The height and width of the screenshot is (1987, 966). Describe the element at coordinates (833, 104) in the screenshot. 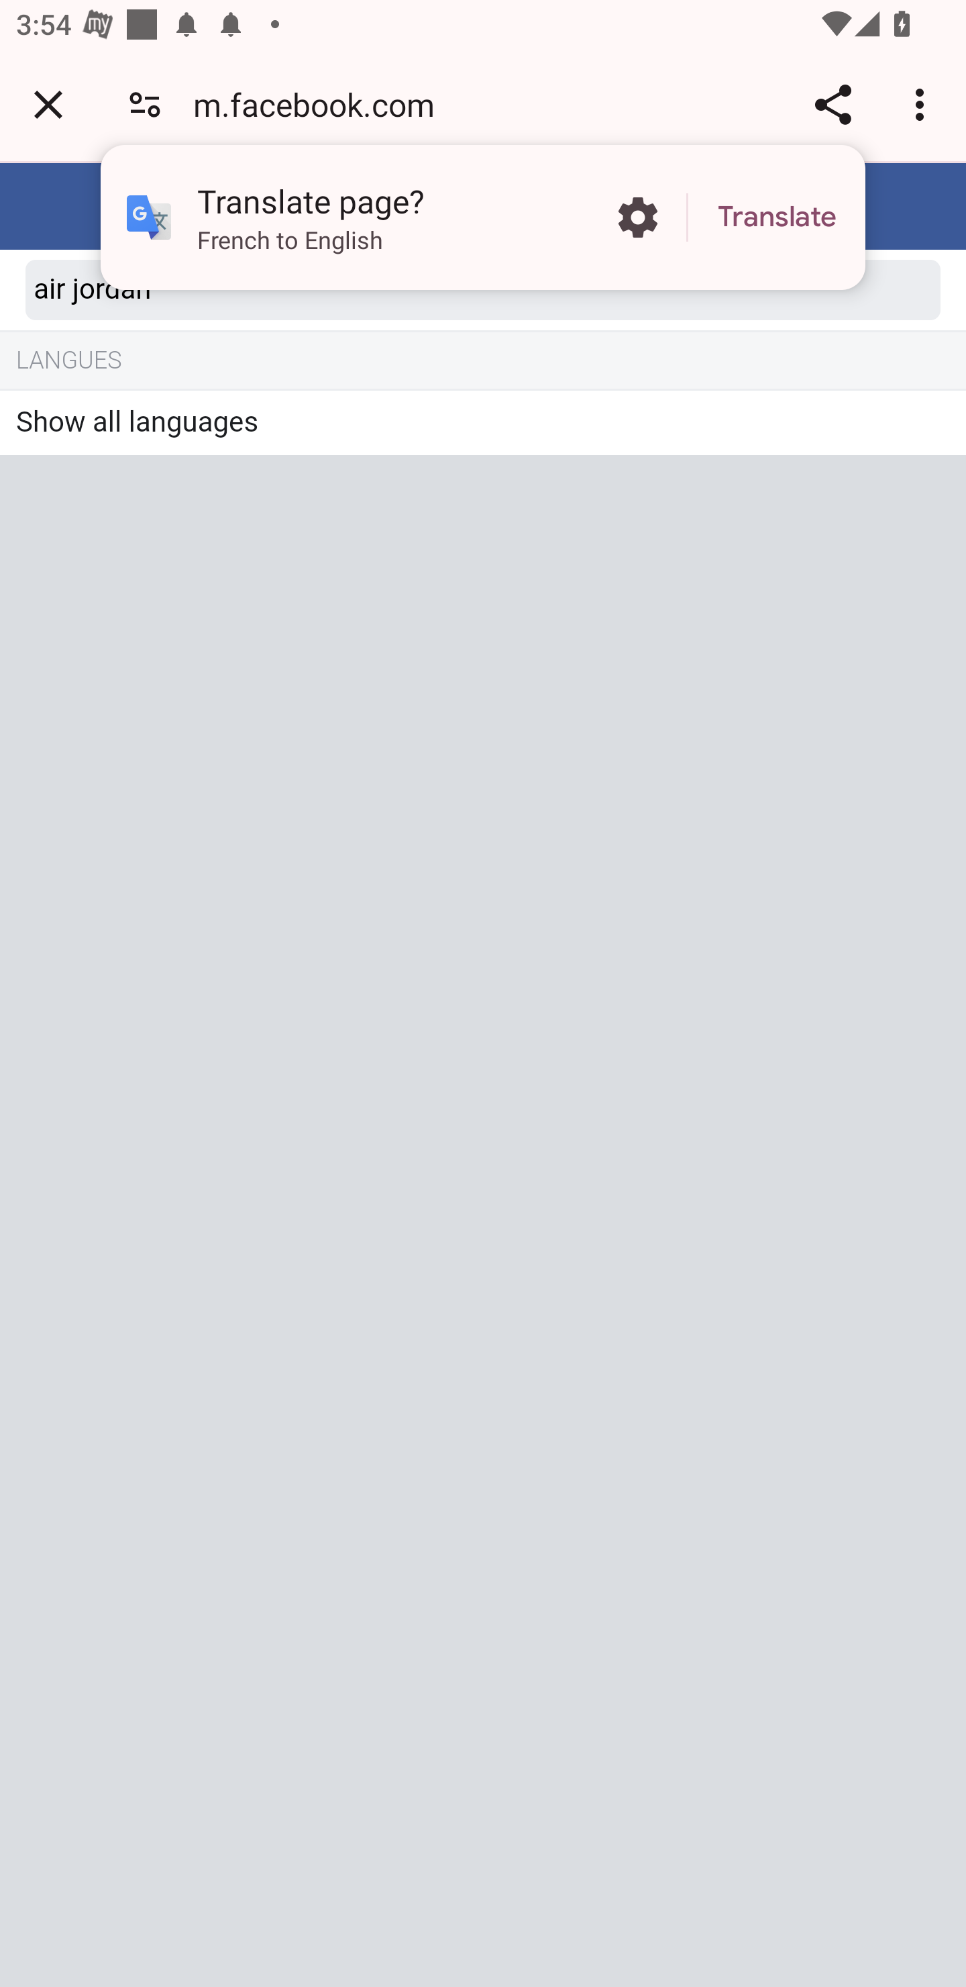

I see `Share` at that location.